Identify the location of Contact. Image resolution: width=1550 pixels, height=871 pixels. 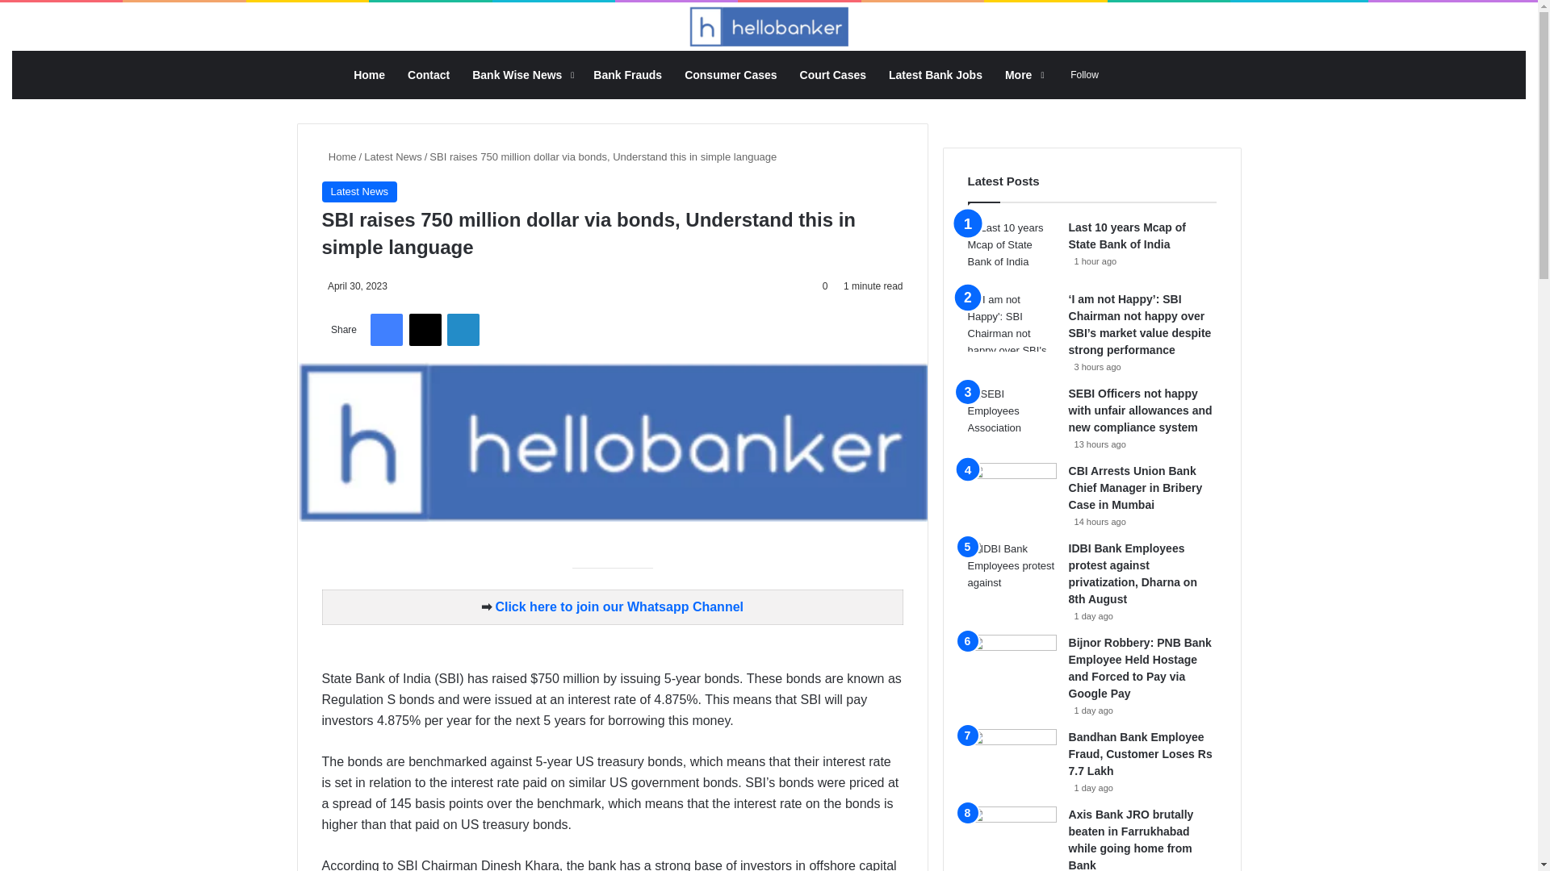
(428, 74).